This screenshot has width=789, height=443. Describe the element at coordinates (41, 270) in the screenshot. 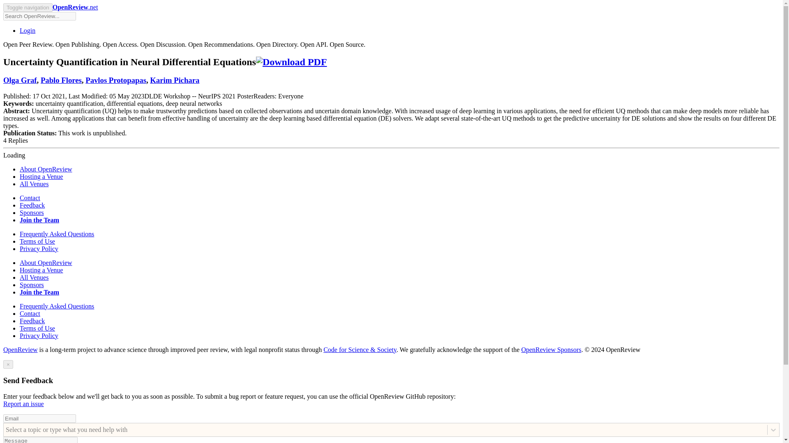

I see `Hosting a Venue` at that location.